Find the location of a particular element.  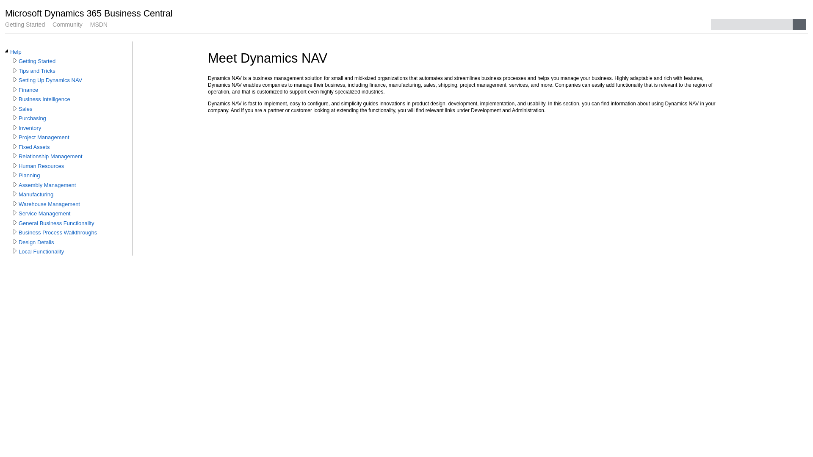

Search is located at coordinates (799, 25).